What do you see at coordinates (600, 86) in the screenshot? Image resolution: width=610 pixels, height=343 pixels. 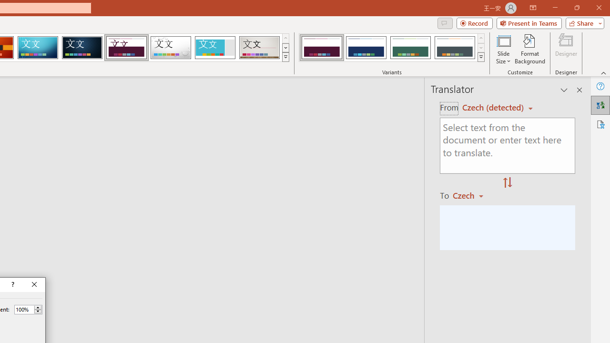 I see `Help` at bounding box center [600, 86].